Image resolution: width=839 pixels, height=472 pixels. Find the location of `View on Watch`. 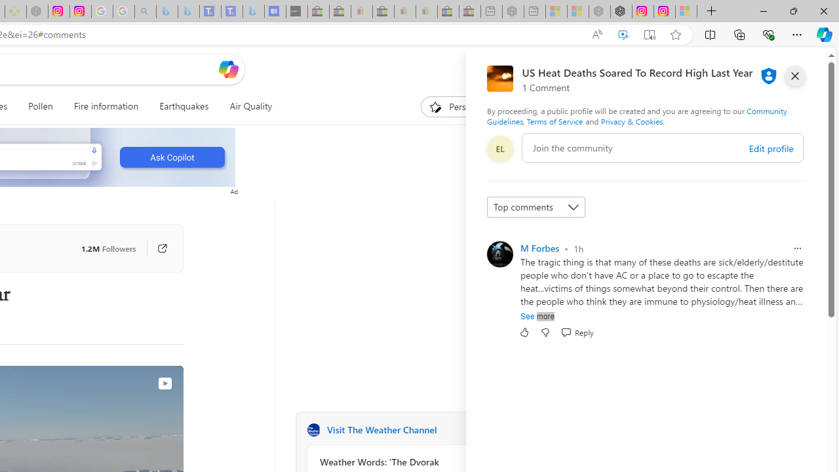

View on Watch is located at coordinates (165, 383).